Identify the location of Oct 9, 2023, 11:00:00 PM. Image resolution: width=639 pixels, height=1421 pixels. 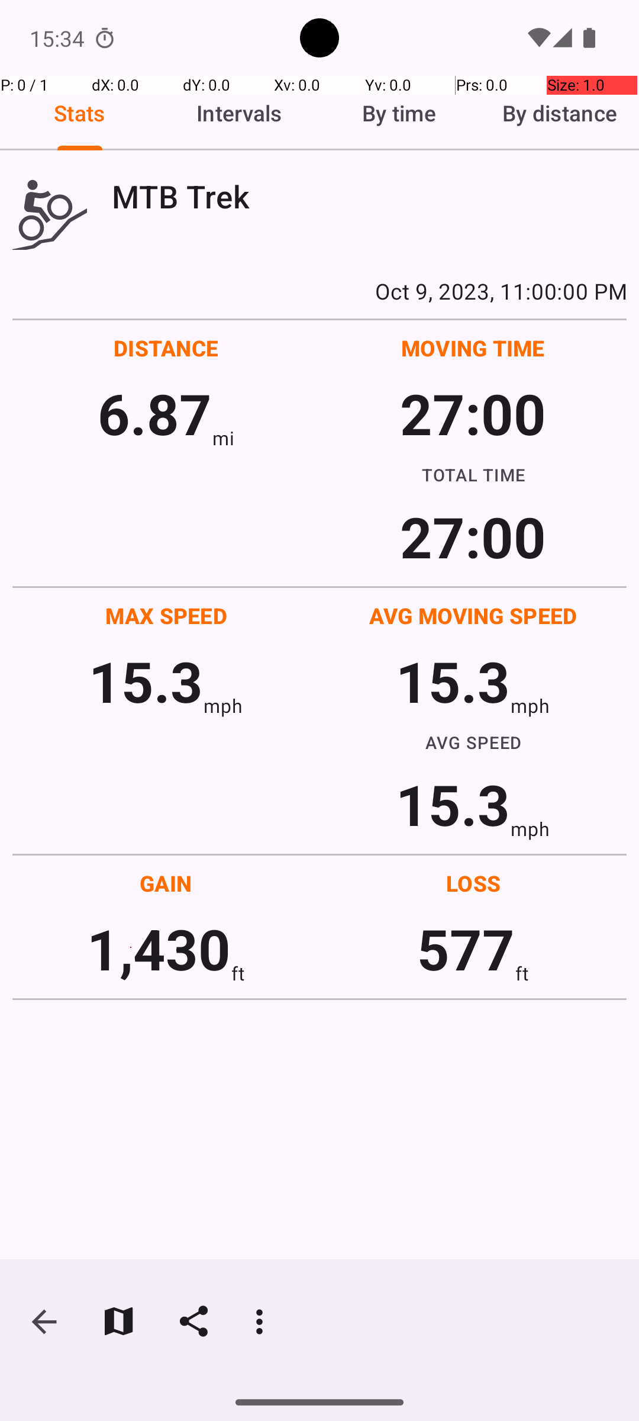
(319, 291).